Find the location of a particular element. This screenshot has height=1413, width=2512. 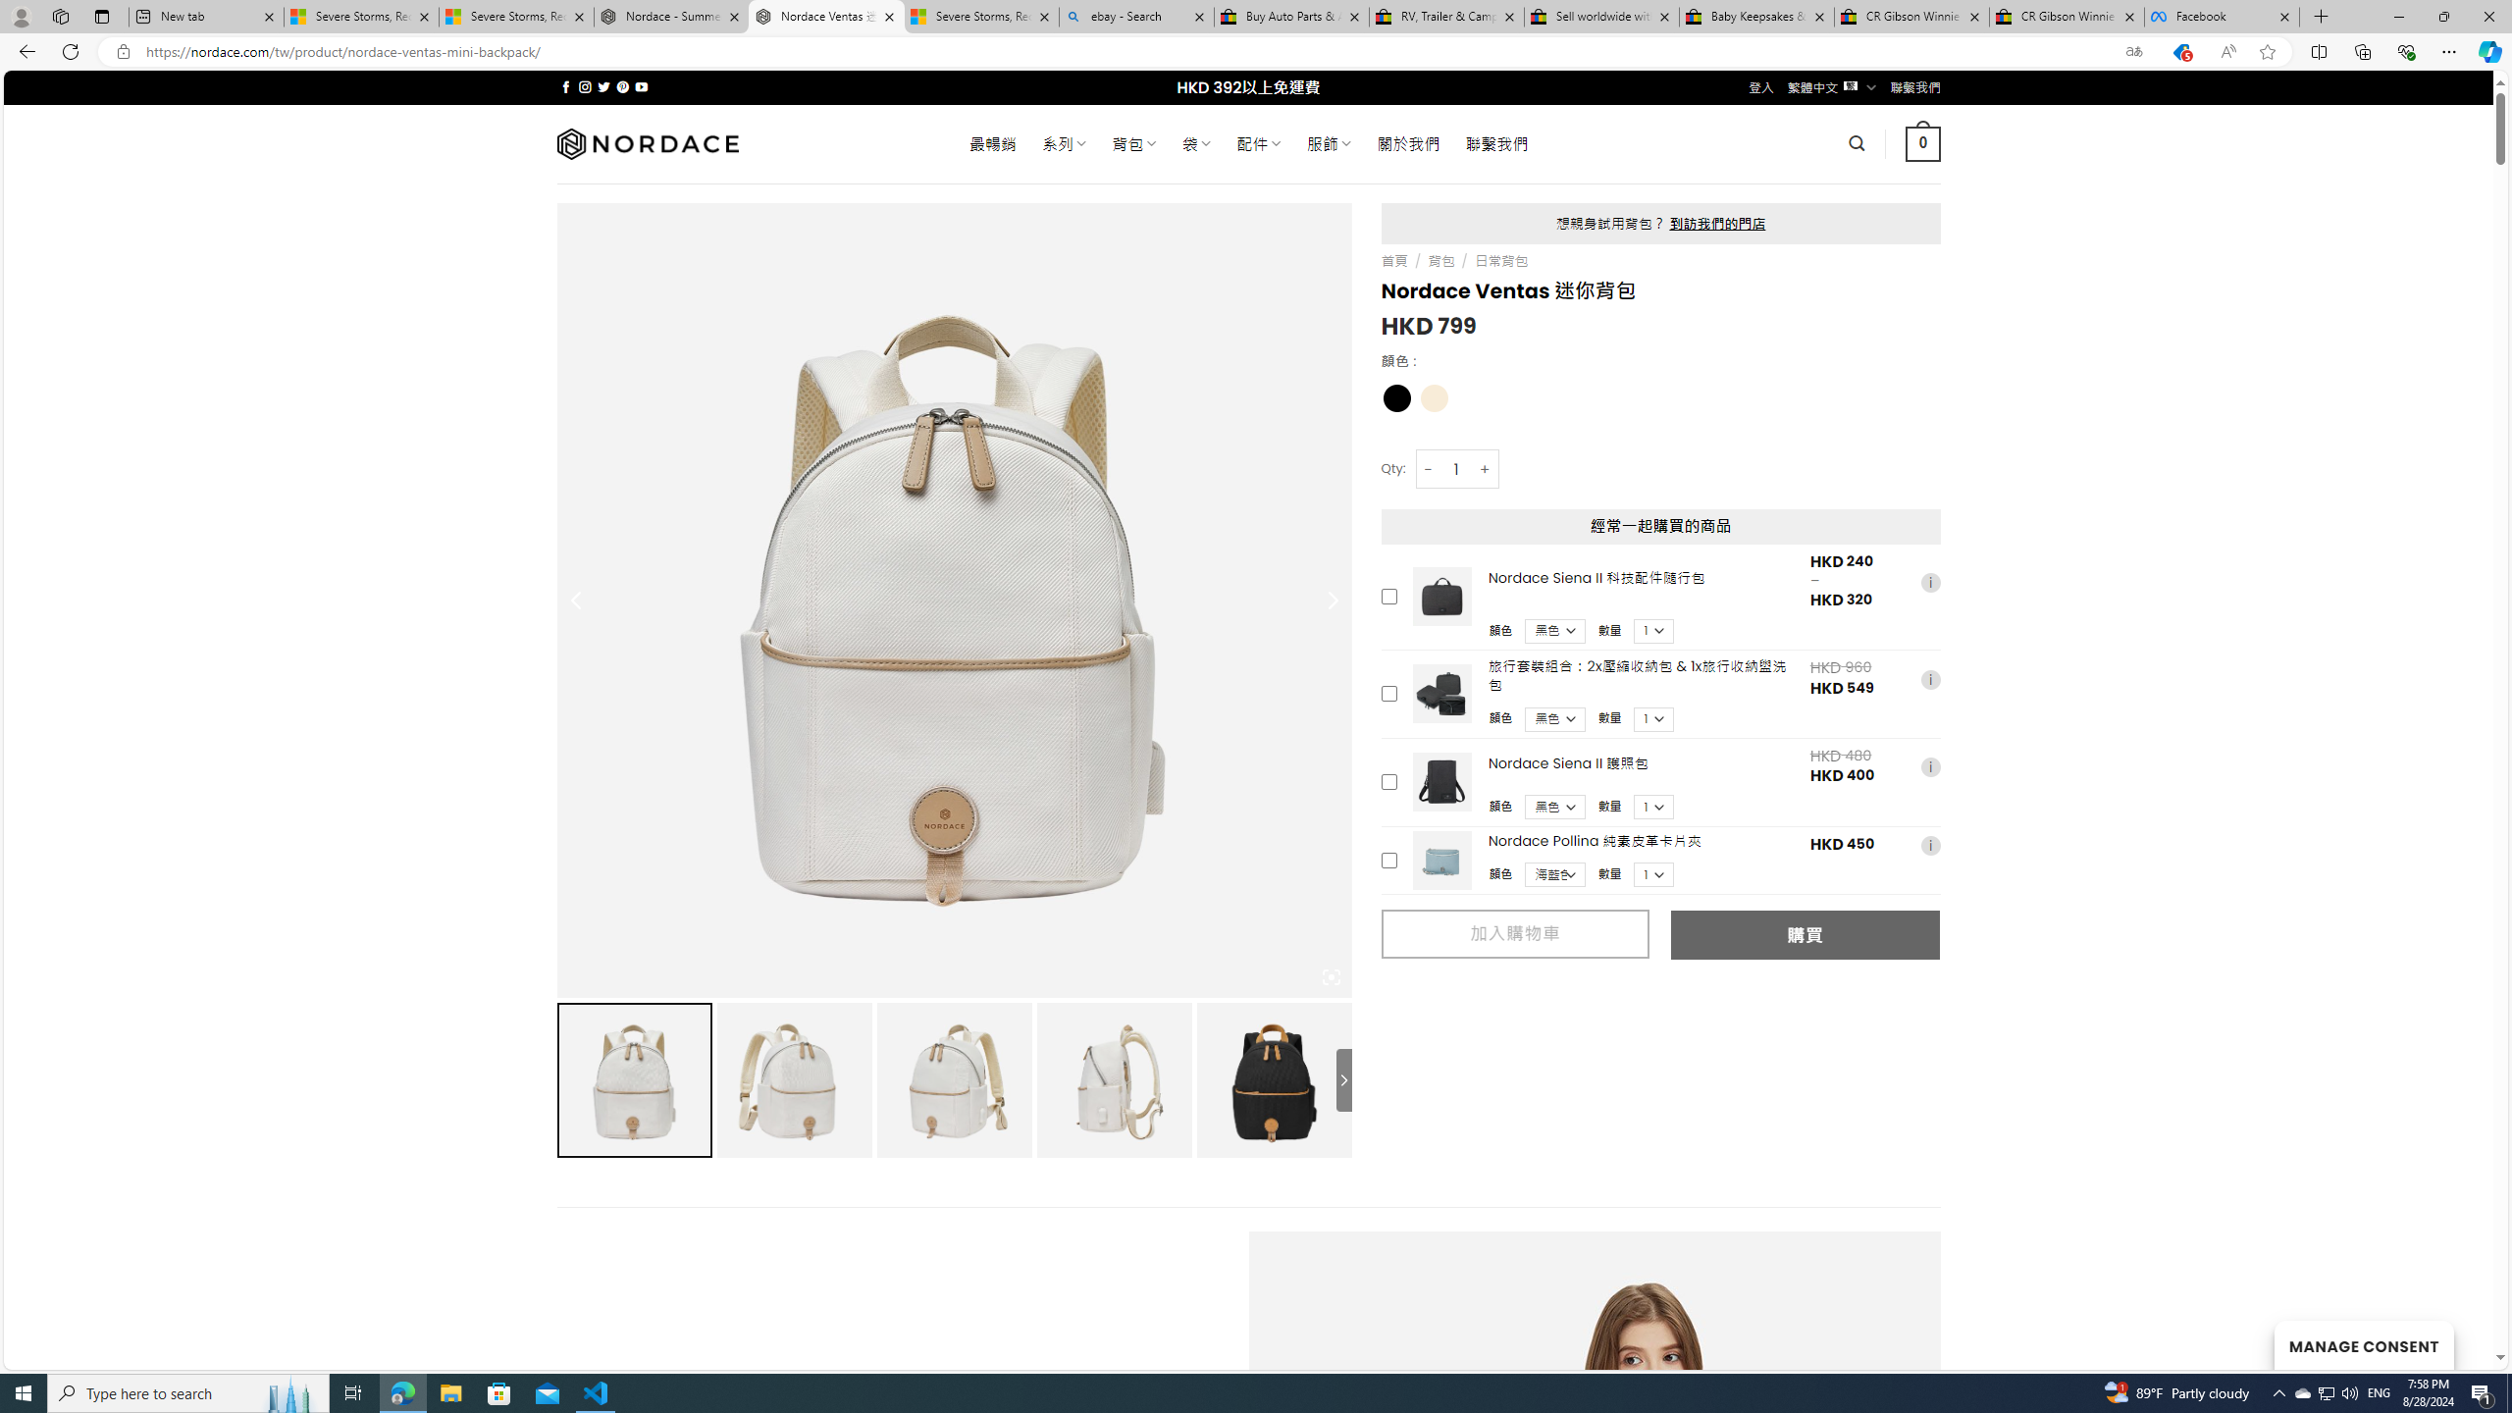

This site has coupons! Shopping in Microsoft Edge, 5 is located at coordinates (2180, 52).